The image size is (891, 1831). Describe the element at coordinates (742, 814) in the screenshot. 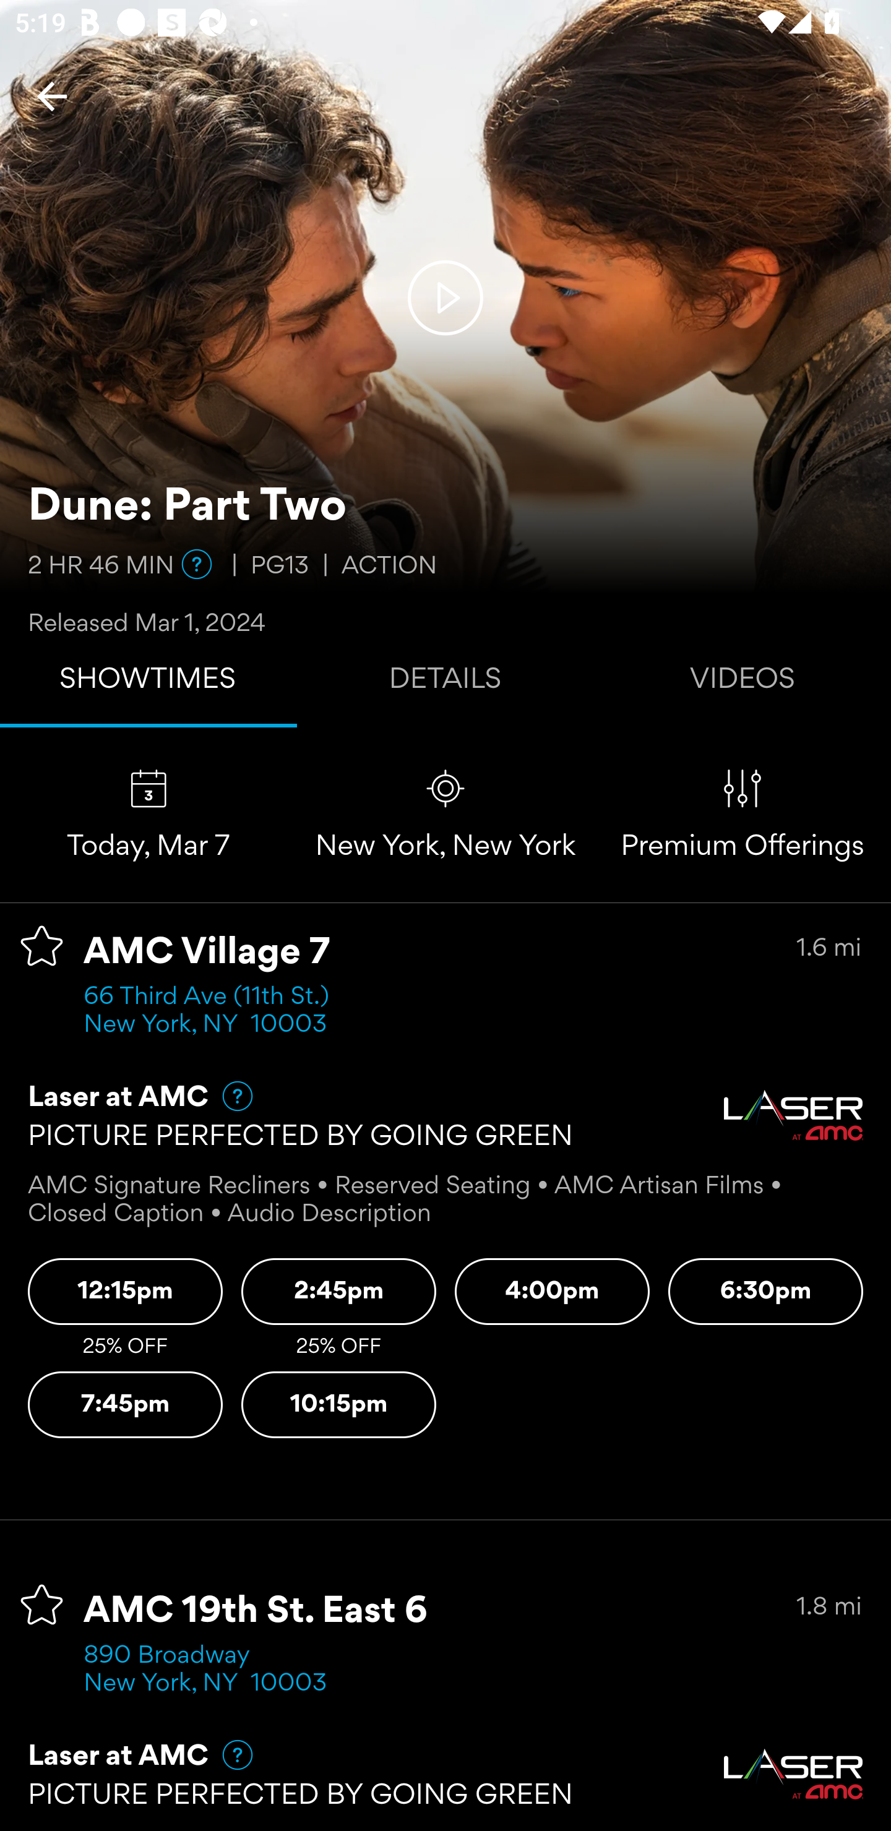

I see `Premium Offerings
Premium Offerings` at that location.